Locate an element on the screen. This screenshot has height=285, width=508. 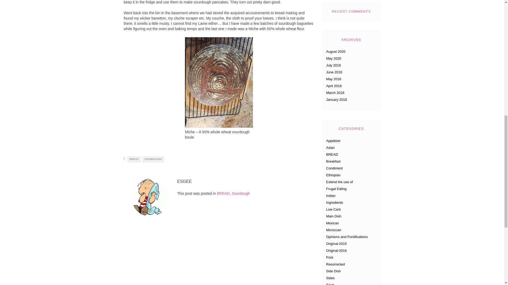
Breakfast is located at coordinates (333, 161).